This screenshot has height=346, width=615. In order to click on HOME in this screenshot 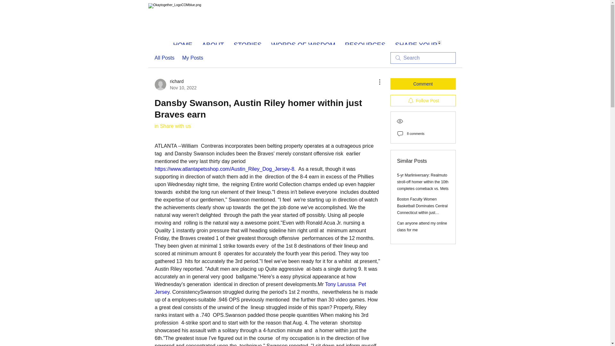, I will do `click(183, 43)`.